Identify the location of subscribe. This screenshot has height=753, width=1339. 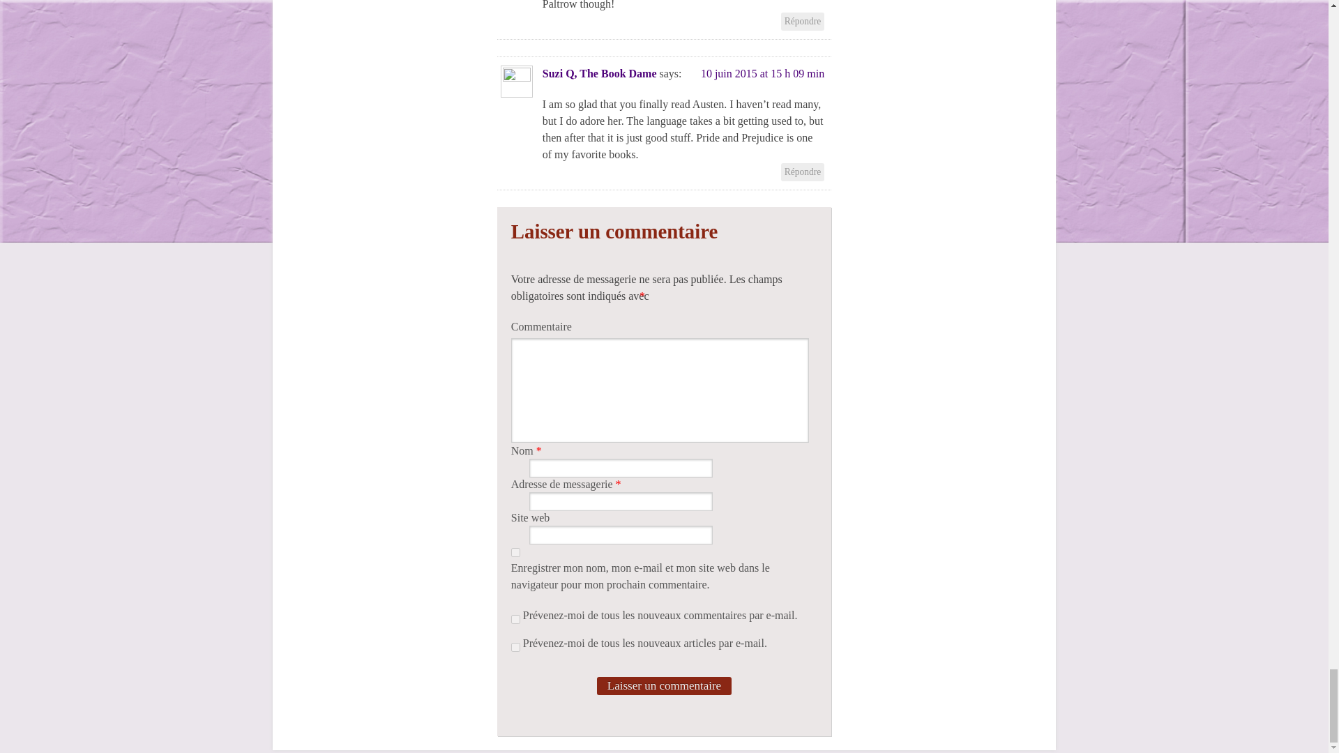
(516, 619).